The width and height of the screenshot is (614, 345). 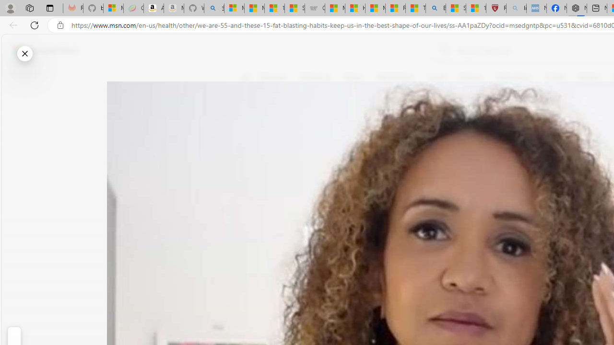 I want to click on How I Got Rid of Microsoft Edge's Unnecessary Features, so click(x=355, y=9).